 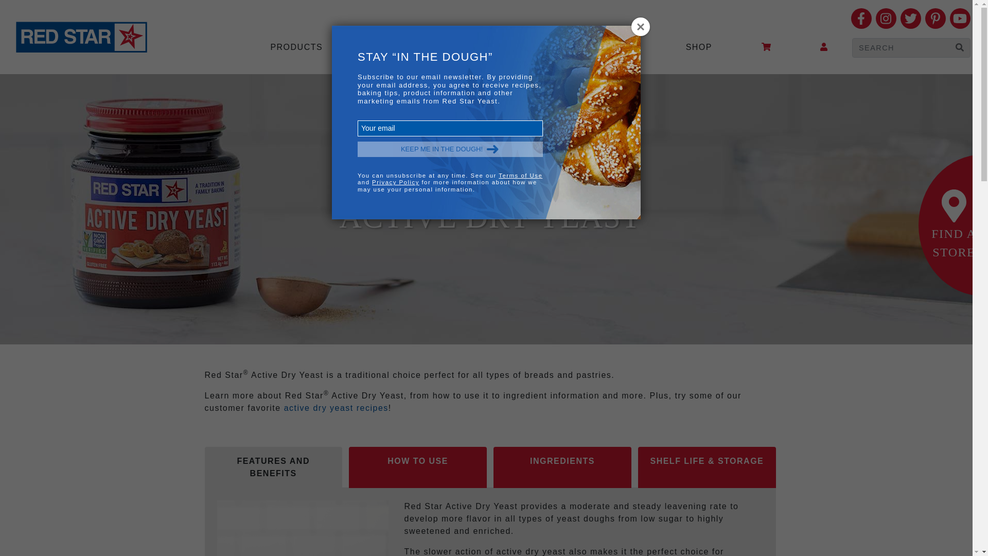 I want to click on Twitter, so click(x=910, y=19).